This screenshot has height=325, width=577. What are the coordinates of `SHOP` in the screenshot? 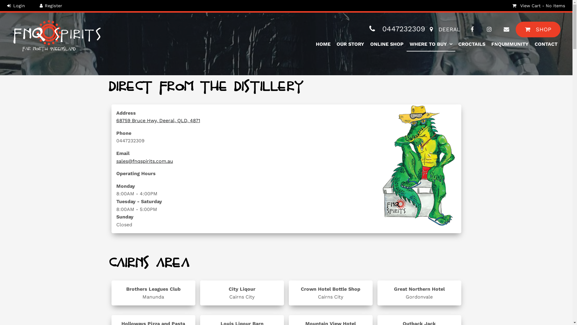 It's located at (538, 29).